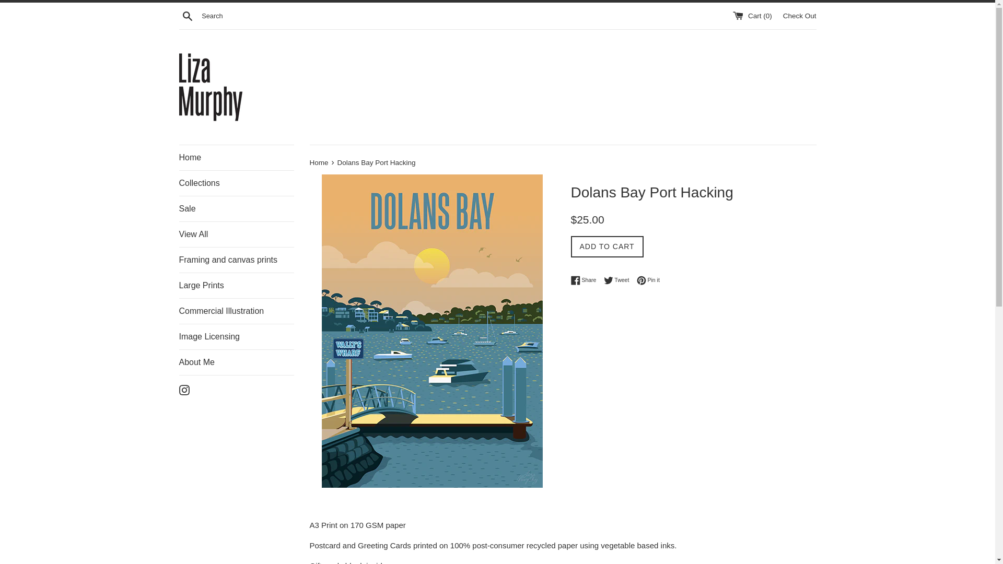 Image resolution: width=1003 pixels, height=564 pixels. I want to click on Commercial Illustration, so click(236, 311).